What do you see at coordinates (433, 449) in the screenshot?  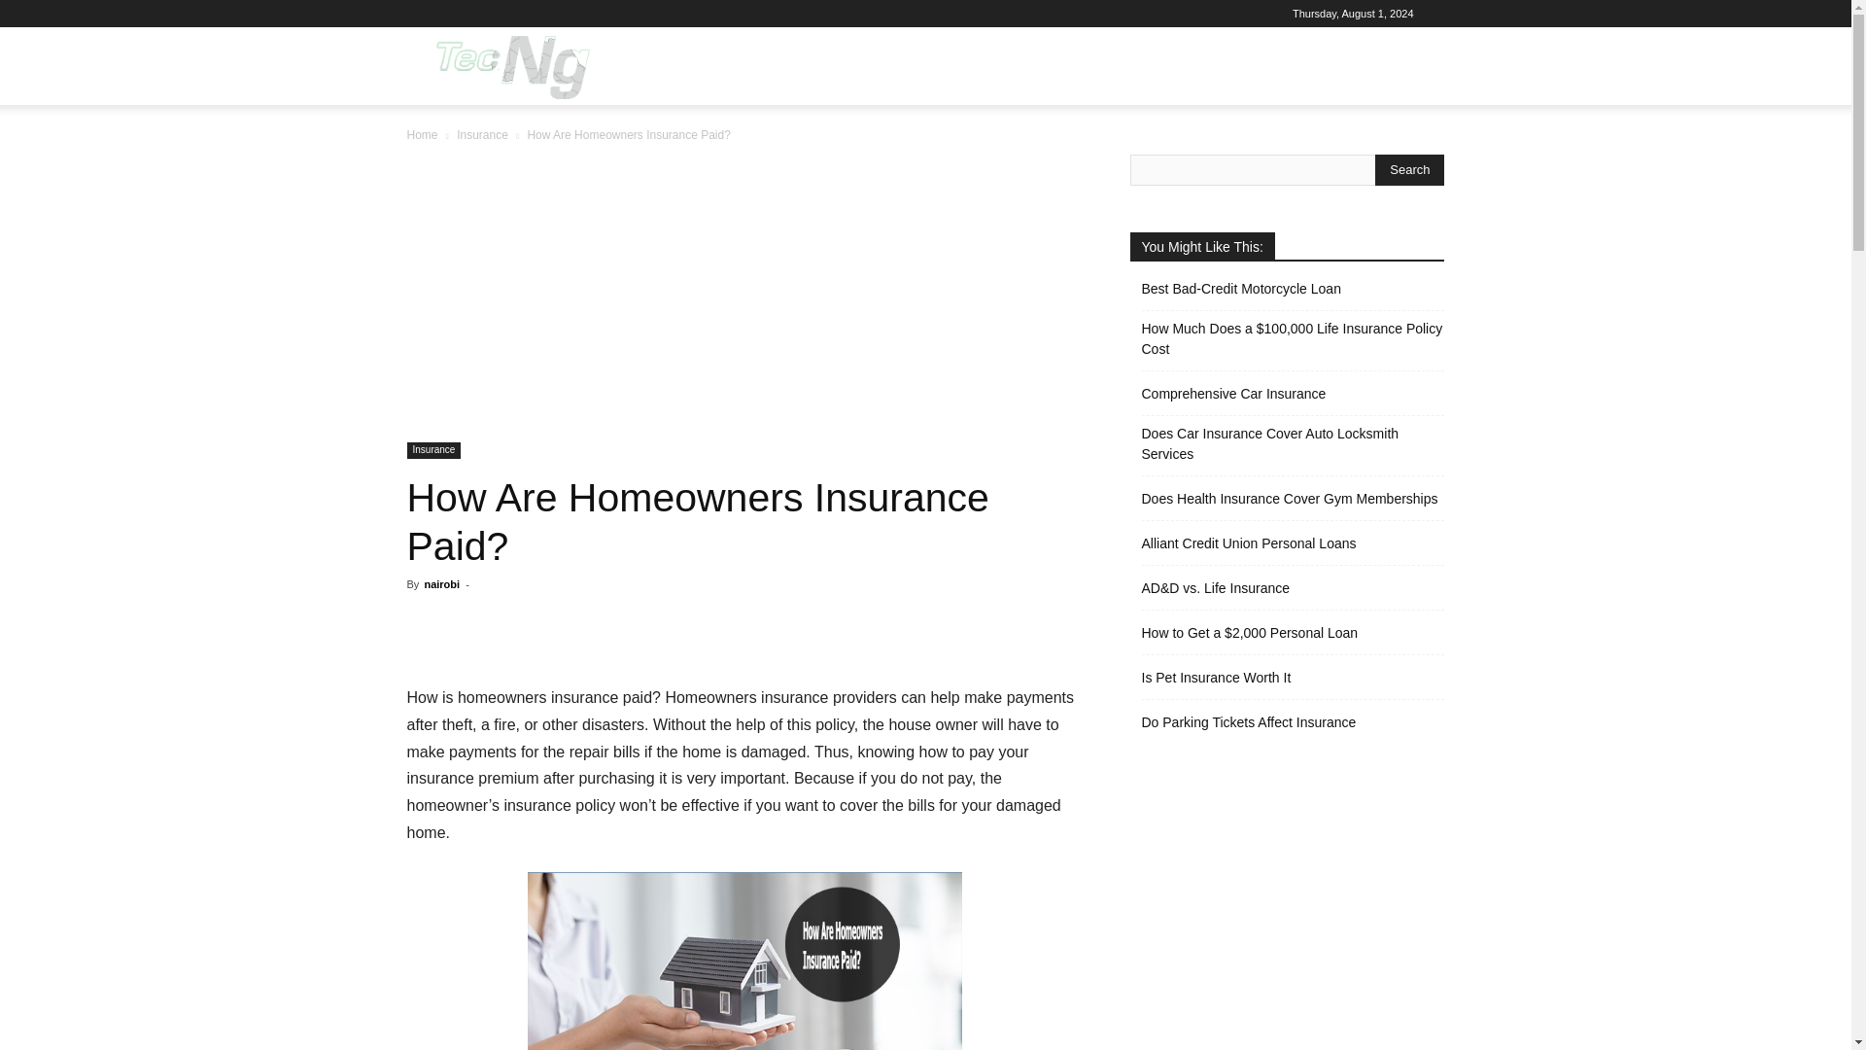 I see `Insurance` at bounding box center [433, 449].